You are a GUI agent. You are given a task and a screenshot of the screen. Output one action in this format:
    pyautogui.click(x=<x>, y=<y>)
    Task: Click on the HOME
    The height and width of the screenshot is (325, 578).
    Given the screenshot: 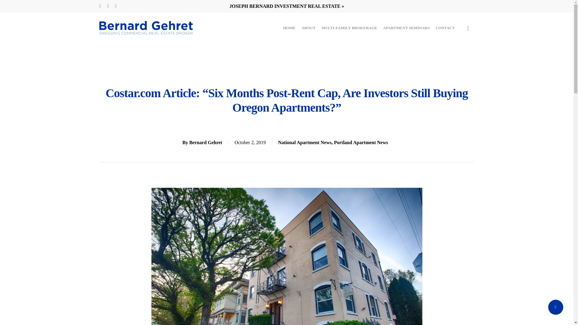 What is the action you would take?
    pyautogui.click(x=289, y=28)
    